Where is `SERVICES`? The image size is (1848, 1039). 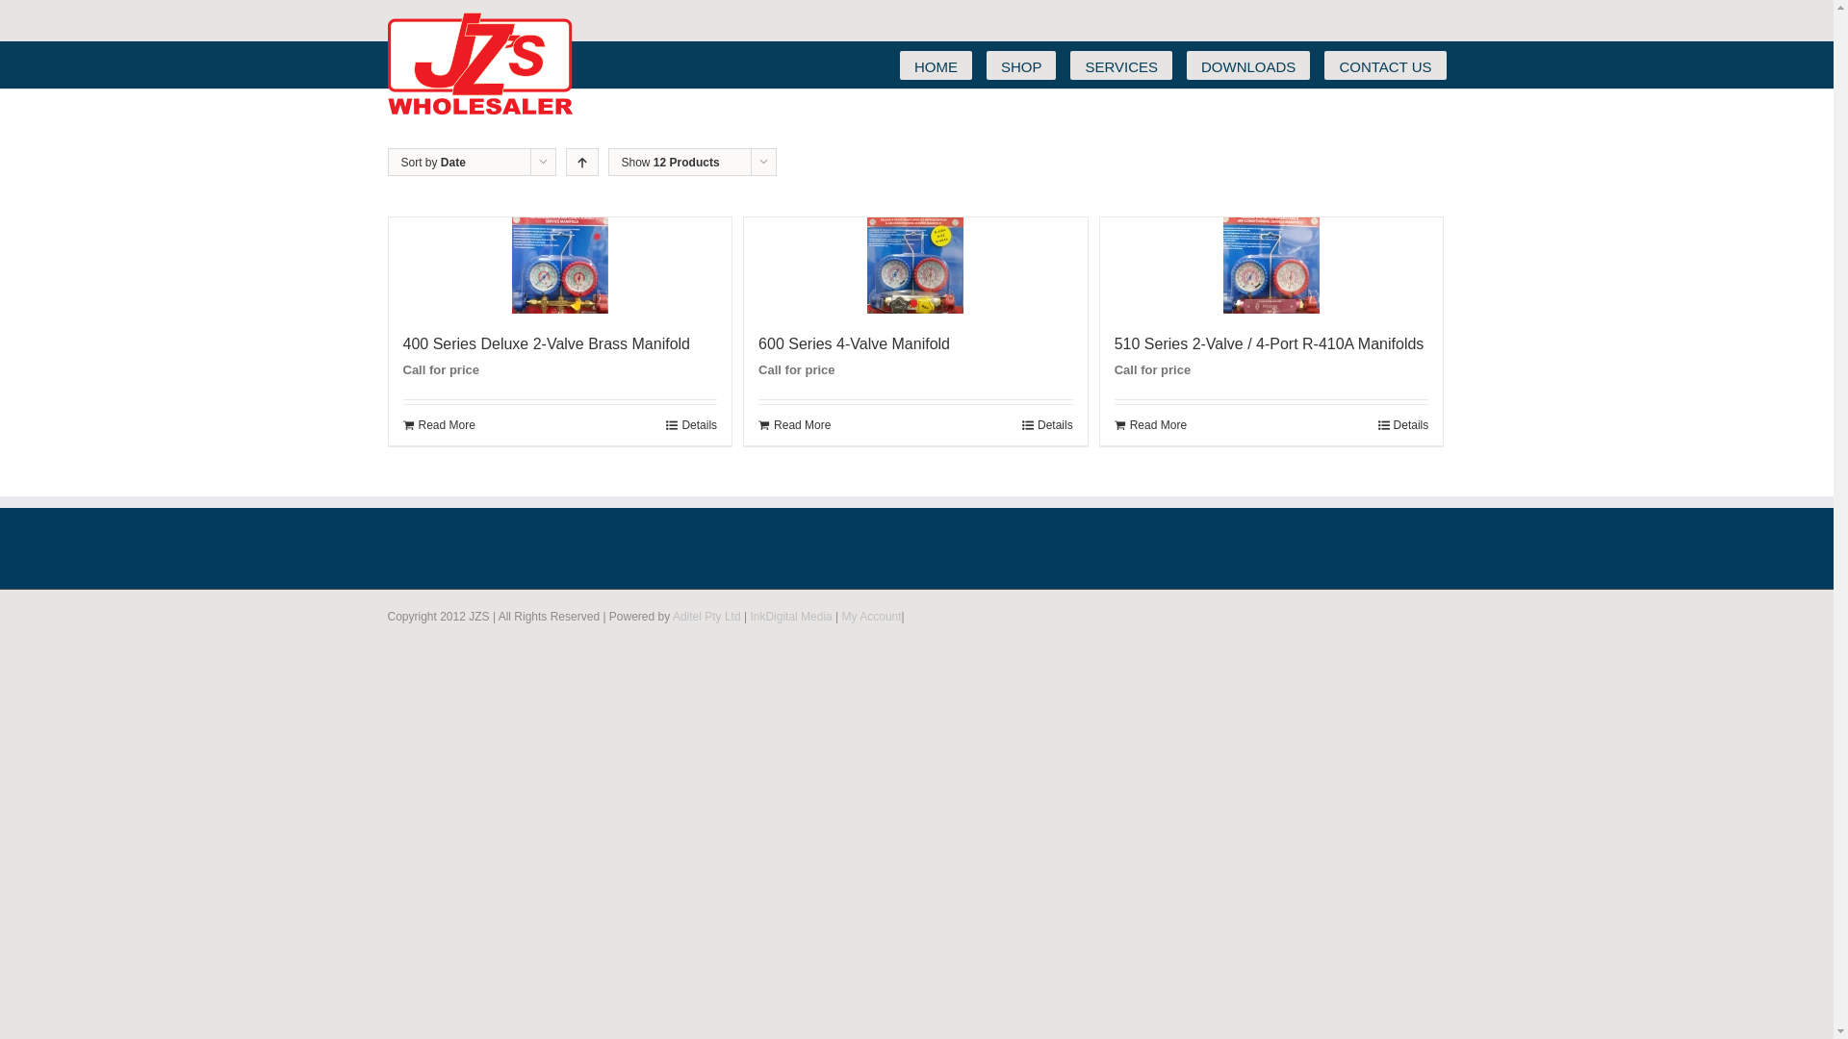
SERVICES is located at coordinates (1121, 65).